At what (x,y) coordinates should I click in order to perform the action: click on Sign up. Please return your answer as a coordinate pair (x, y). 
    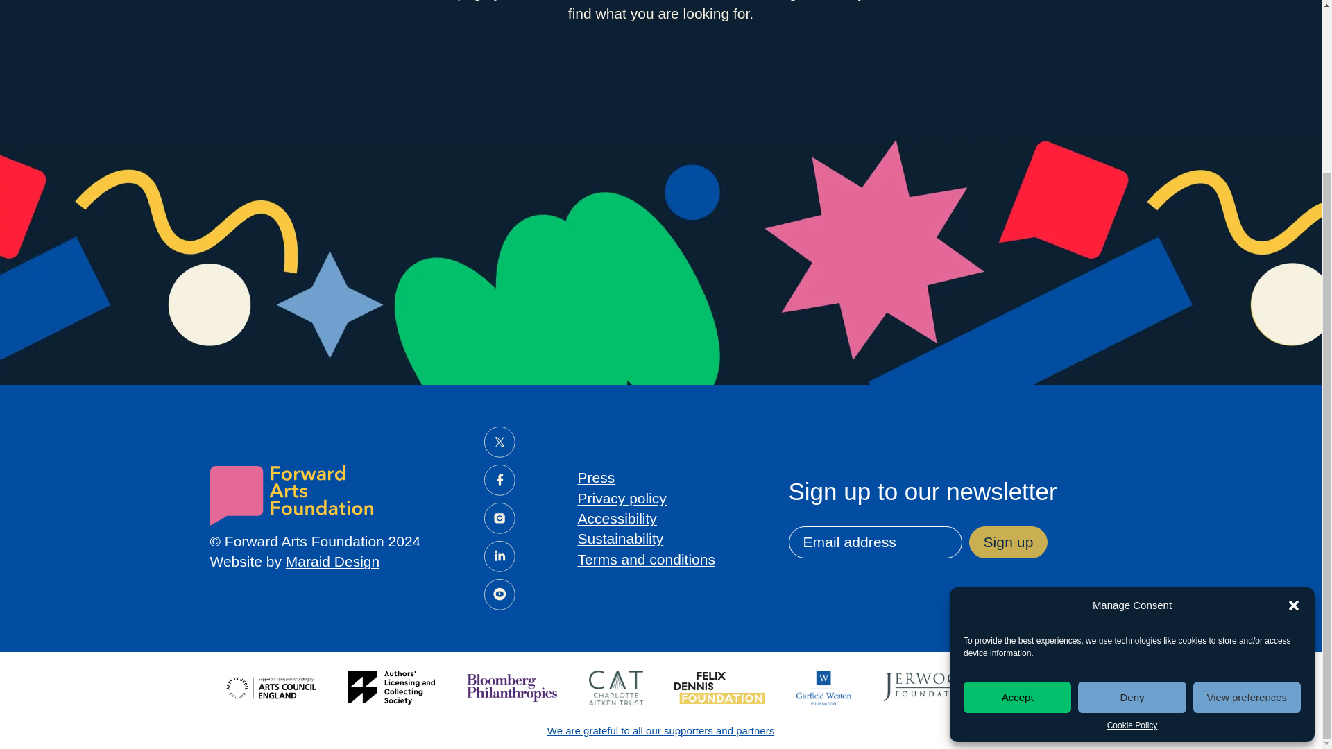
    Looking at the image, I should click on (1007, 542).